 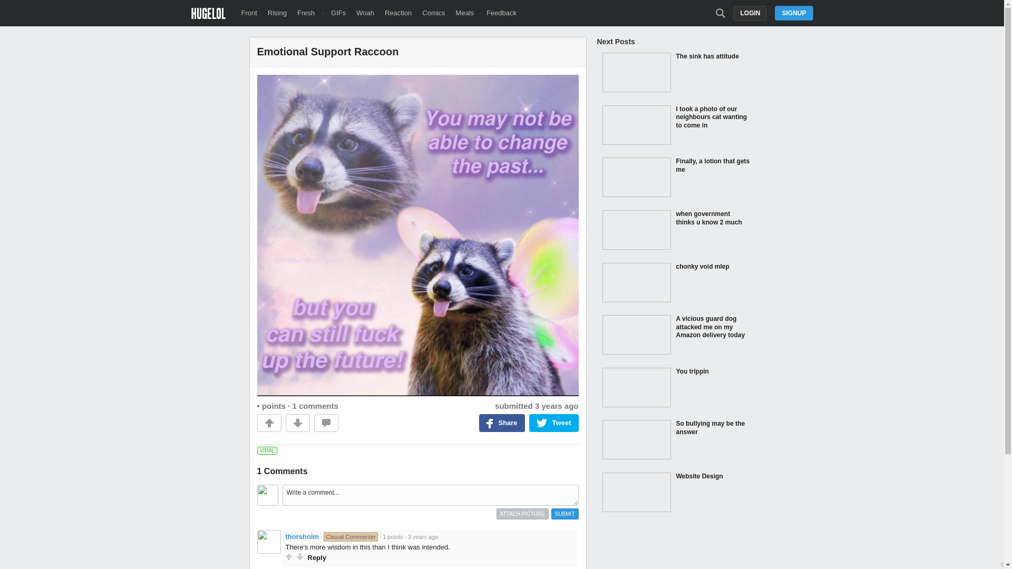 I want to click on Fresh, so click(x=306, y=13).